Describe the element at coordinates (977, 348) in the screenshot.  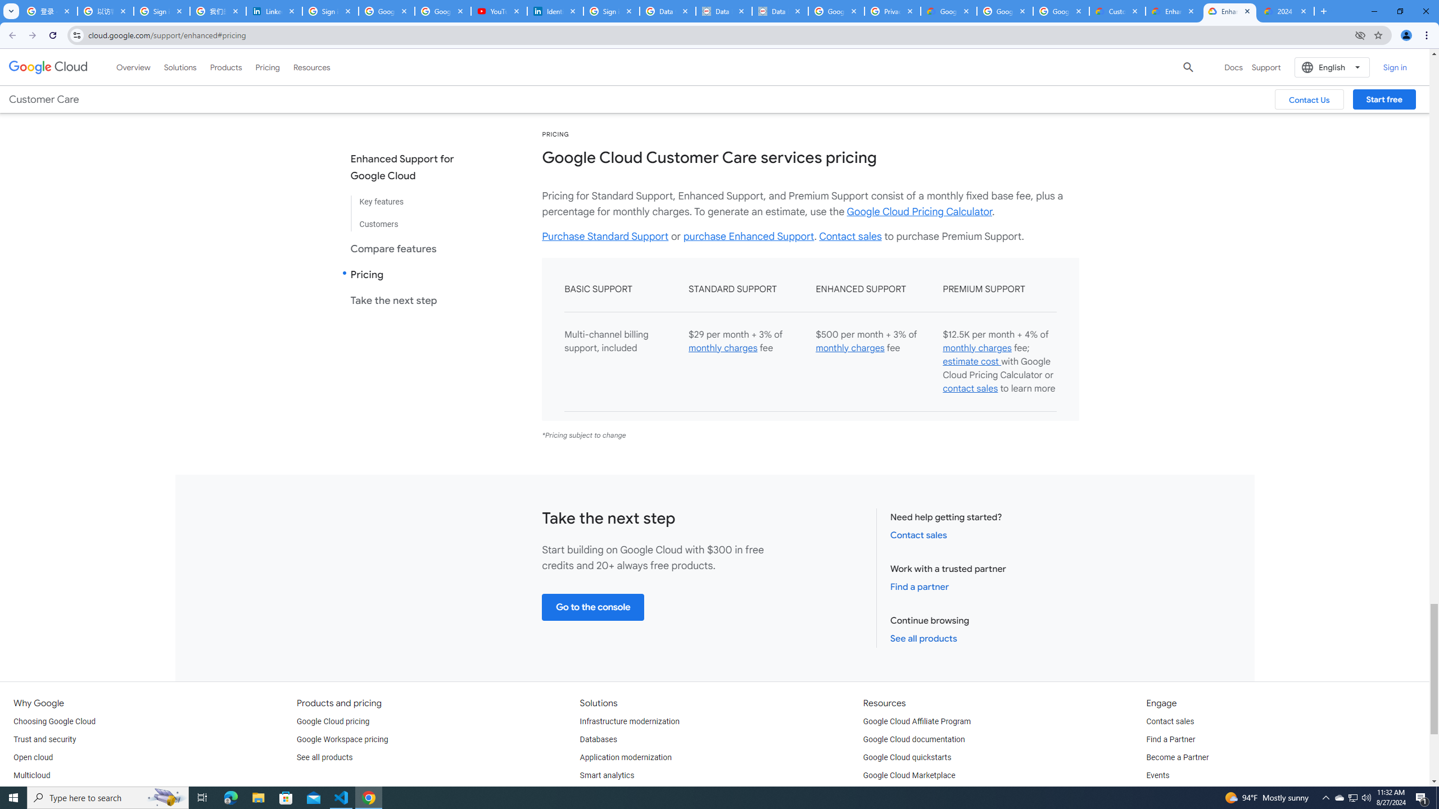
I see `monthly charges` at that location.